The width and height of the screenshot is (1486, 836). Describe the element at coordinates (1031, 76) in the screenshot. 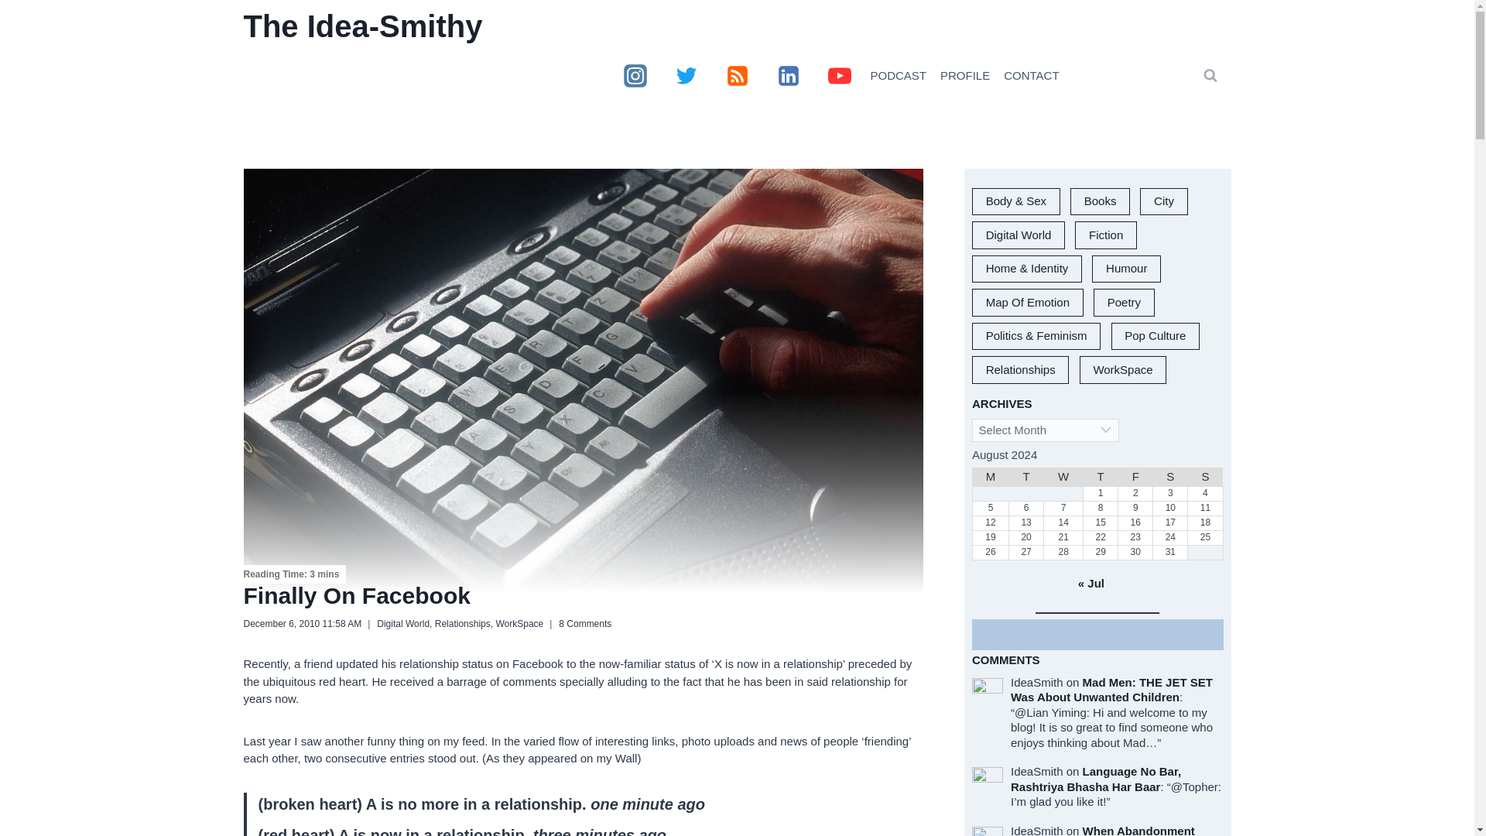

I see `CONTACT` at that location.